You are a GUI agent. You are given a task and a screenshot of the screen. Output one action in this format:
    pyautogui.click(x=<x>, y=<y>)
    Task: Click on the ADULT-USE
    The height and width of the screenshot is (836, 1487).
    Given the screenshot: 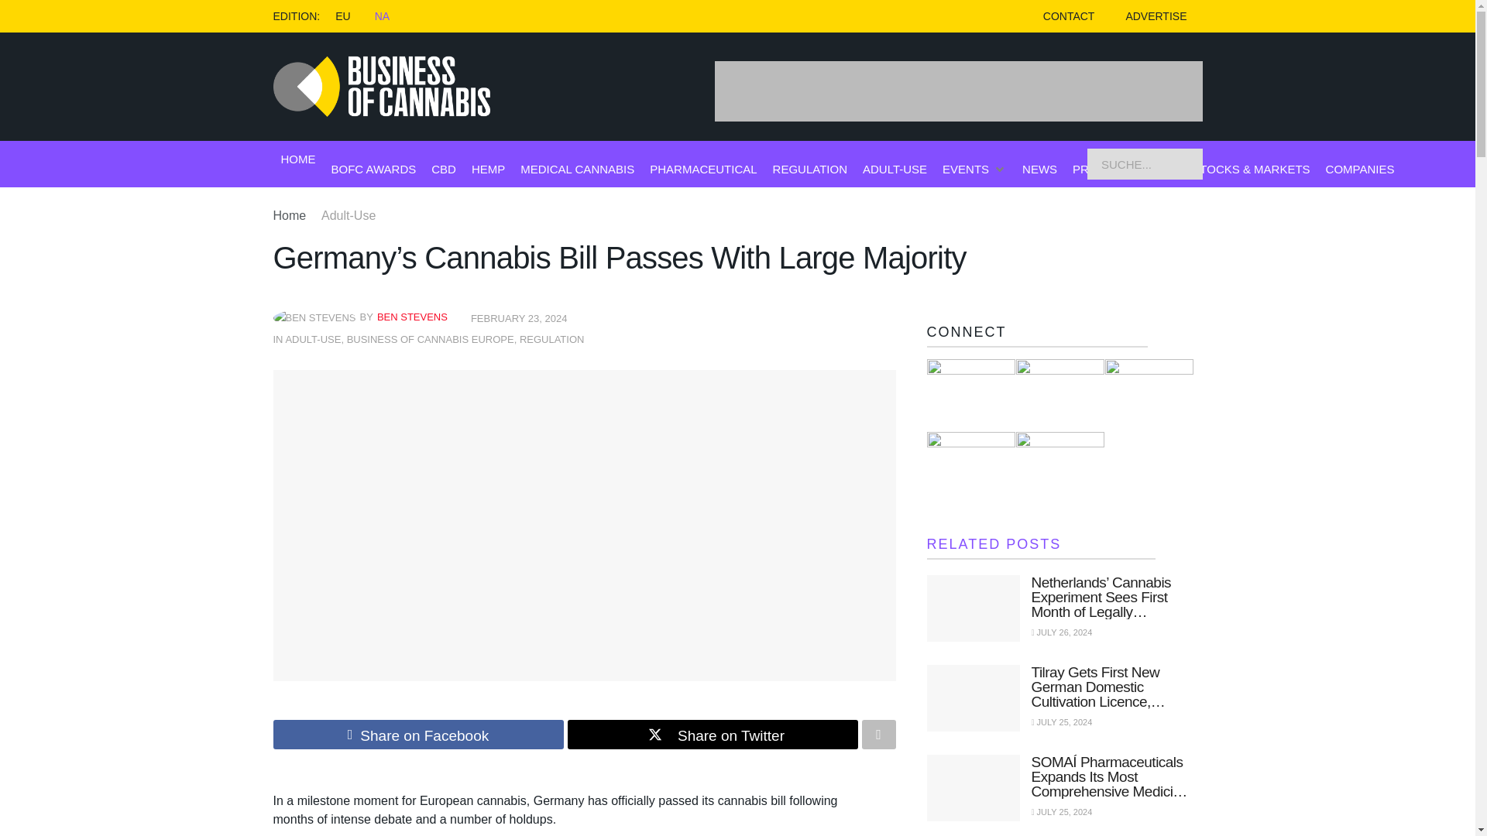 What is the action you would take?
    pyautogui.click(x=894, y=169)
    